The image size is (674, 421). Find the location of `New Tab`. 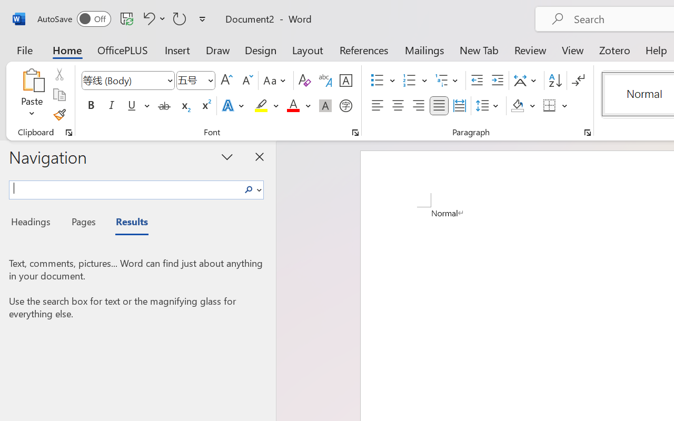

New Tab is located at coordinates (479, 49).